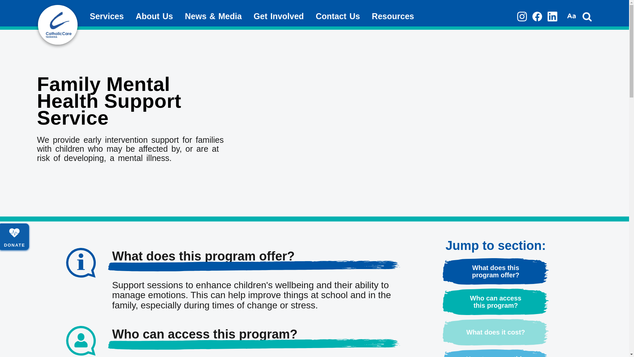  I want to click on Get Involved, so click(279, 17).